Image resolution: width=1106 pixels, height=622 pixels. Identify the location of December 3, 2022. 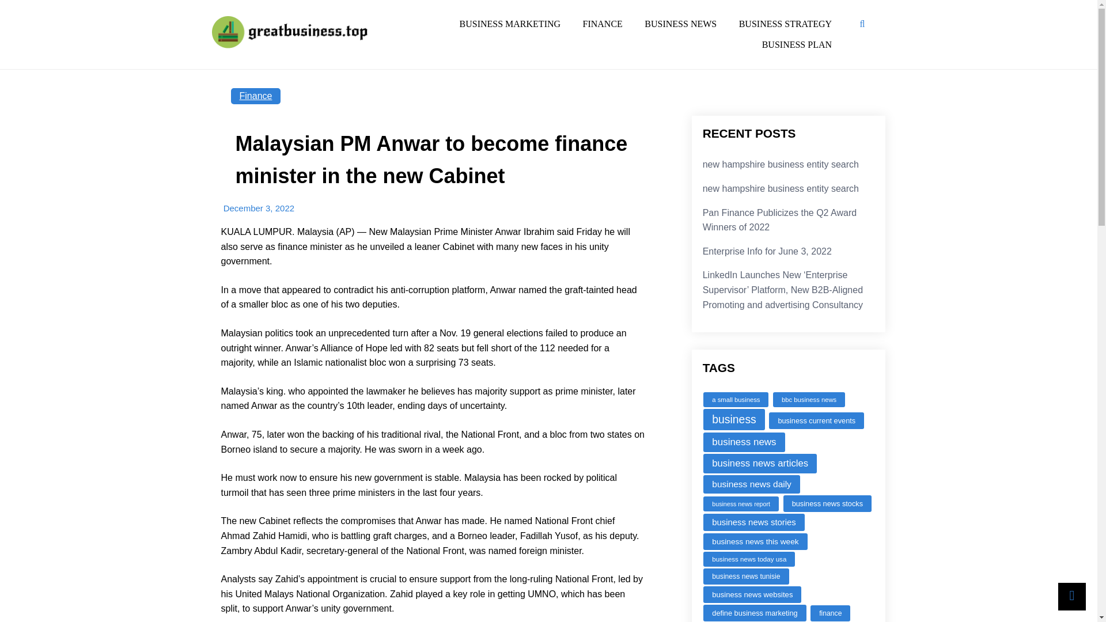
(258, 208).